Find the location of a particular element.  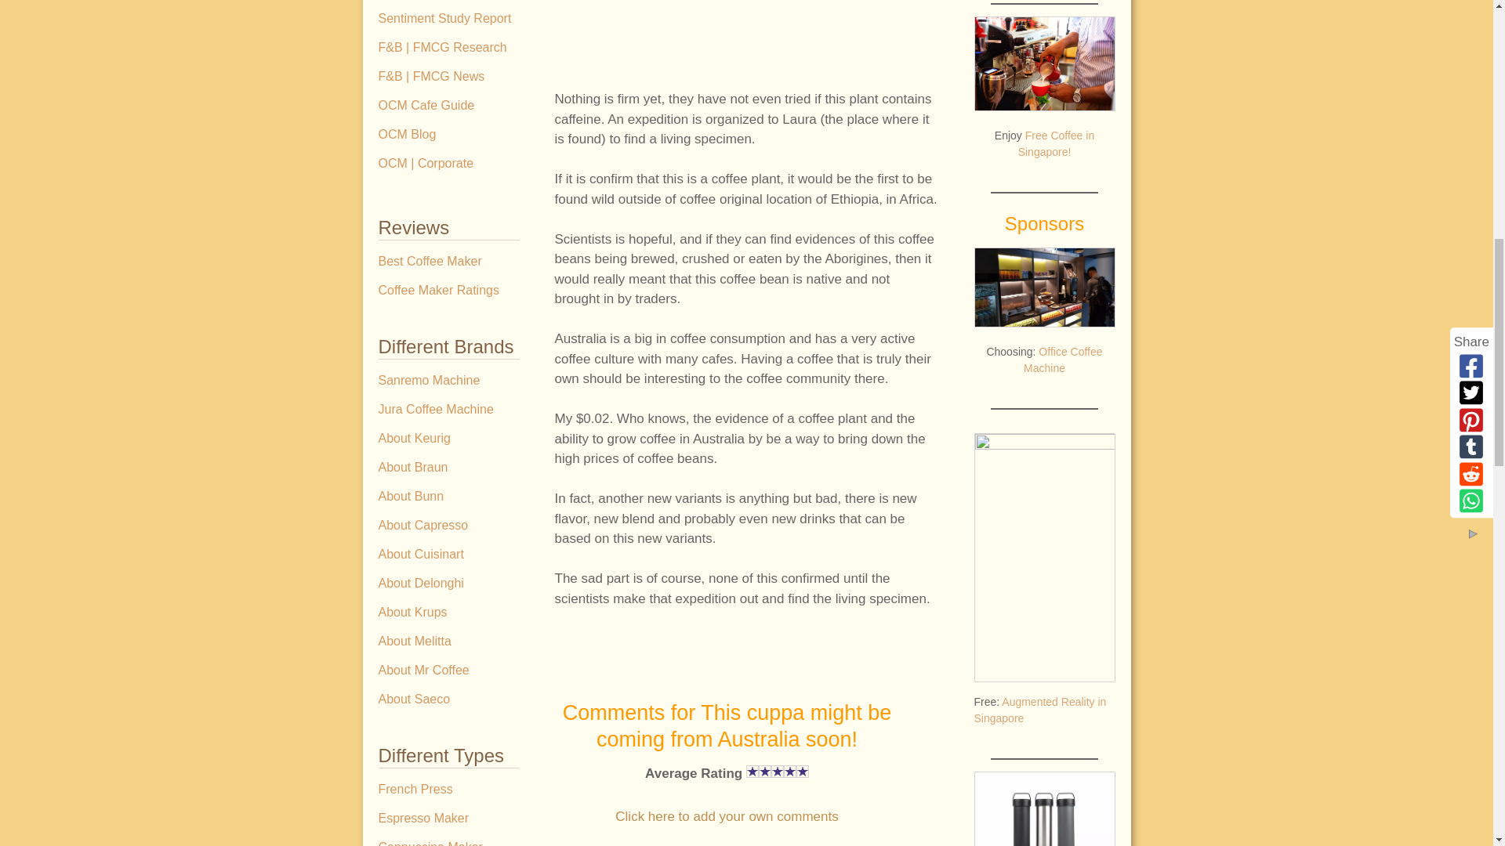

OCM Cafe Guide is located at coordinates (448, 105).